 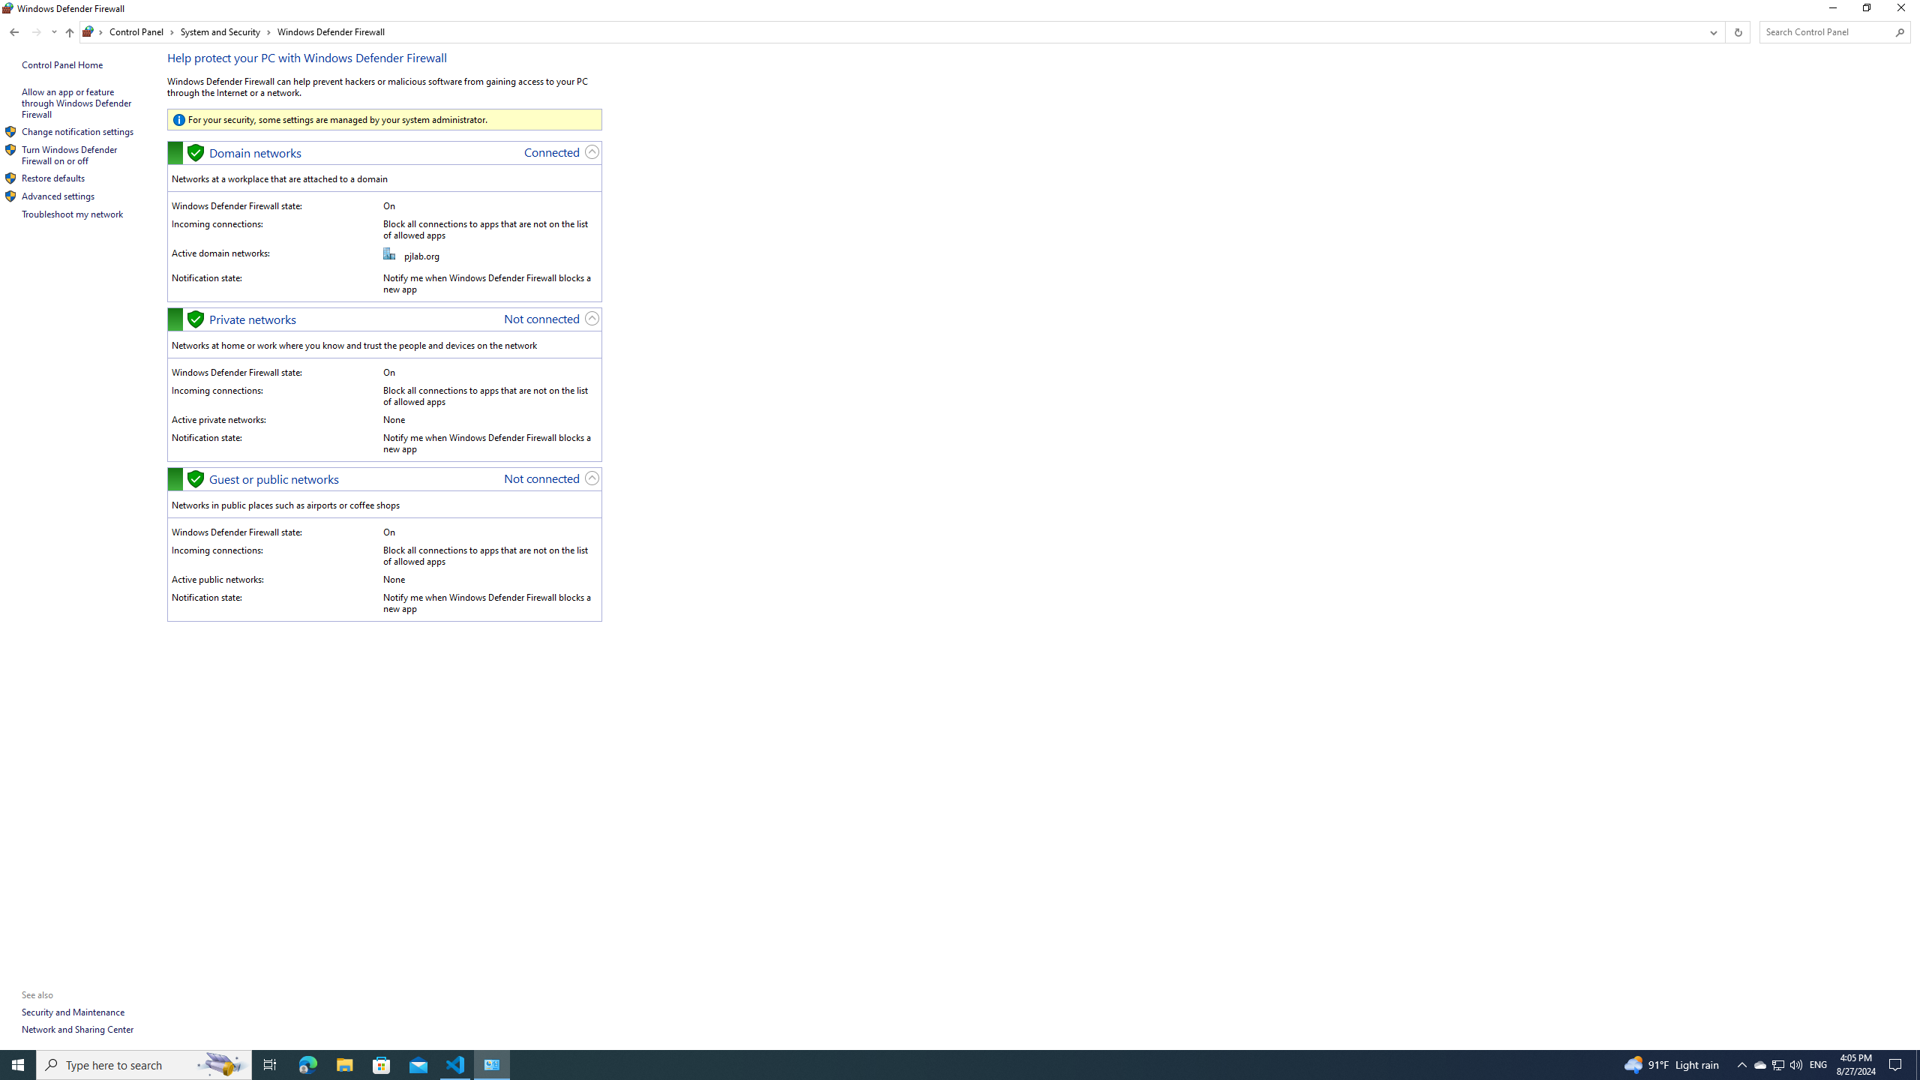 I want to click on Forward (Alt + Right Arrow), so click(x=1712, y=31).